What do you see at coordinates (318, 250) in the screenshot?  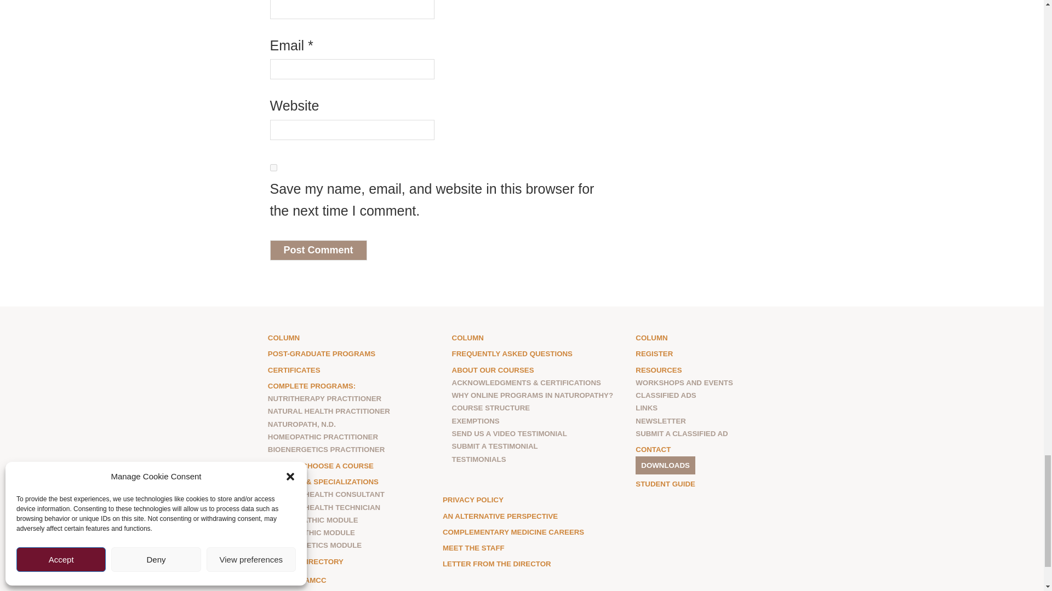 I see `Post Comment` at bounding box center [318, 250].